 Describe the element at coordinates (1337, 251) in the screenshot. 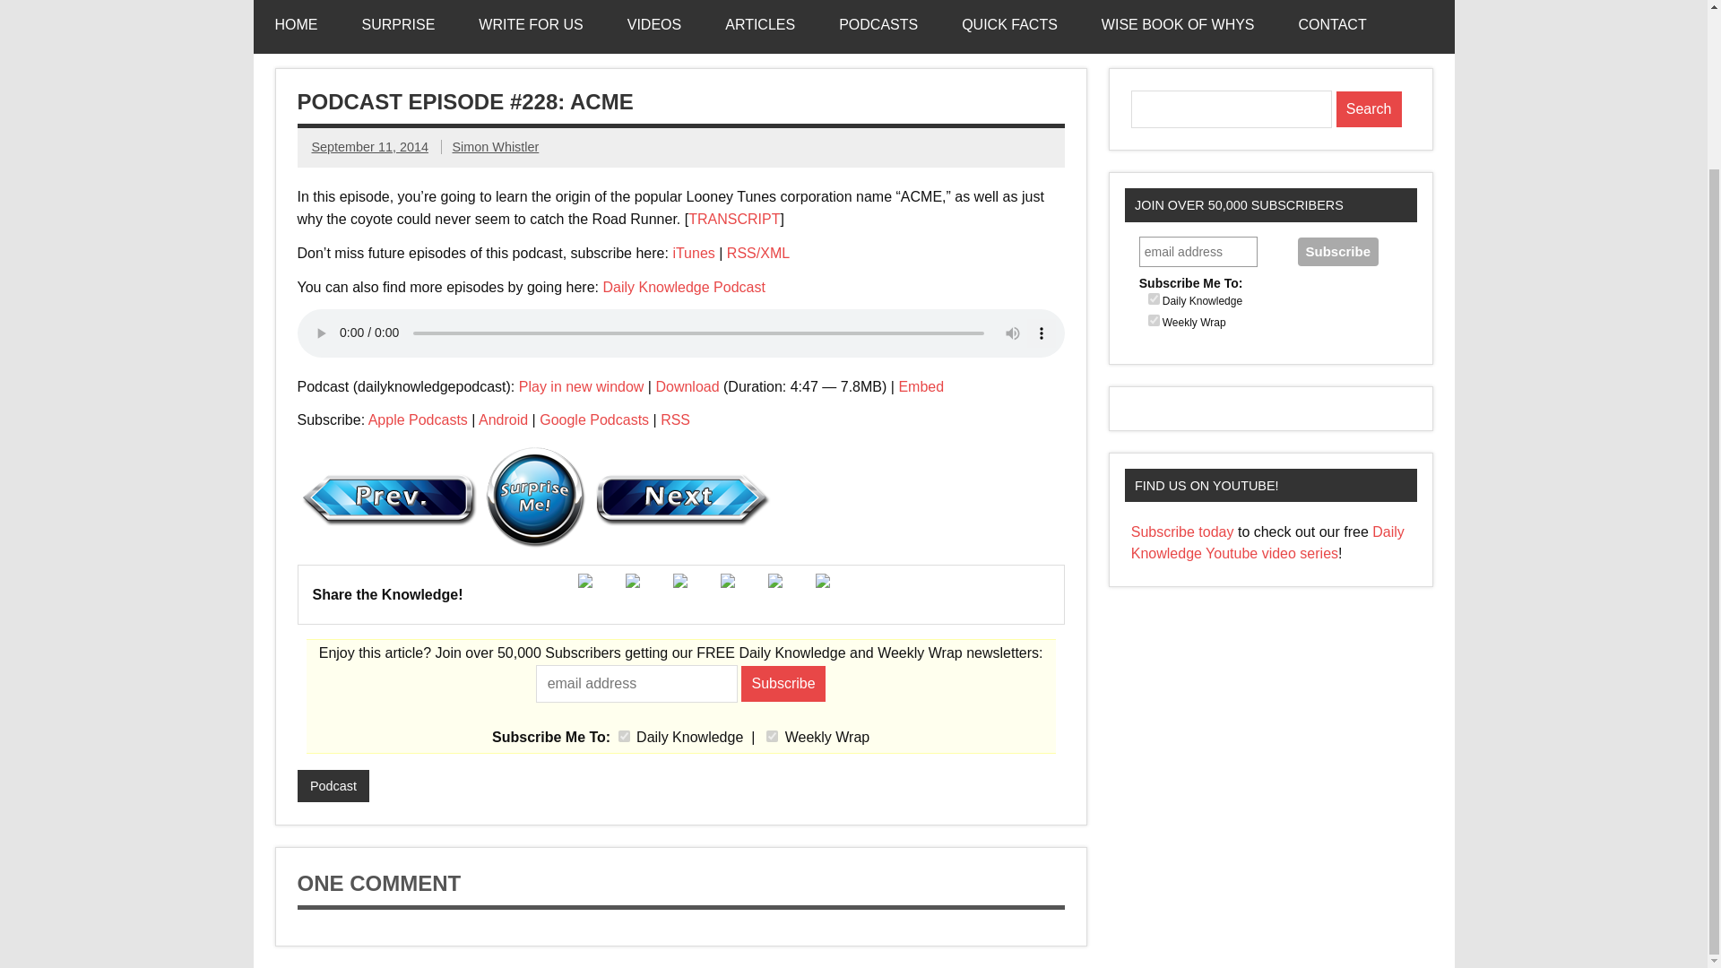

I see `Subscribe` at that location.